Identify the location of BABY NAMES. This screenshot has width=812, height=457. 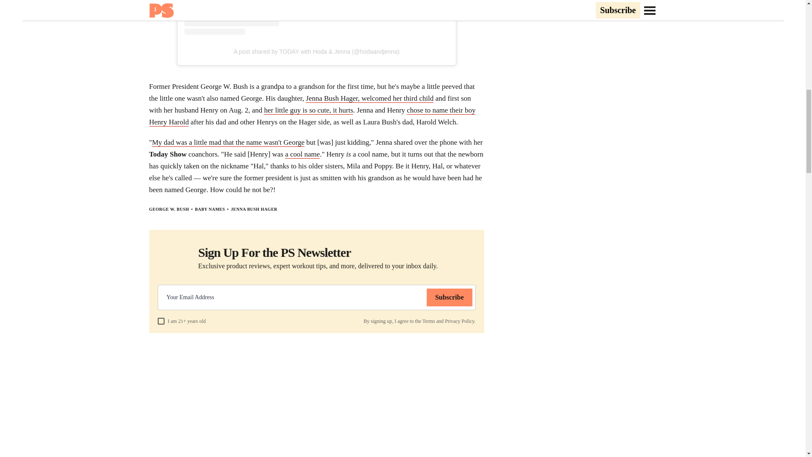
(210, 209).